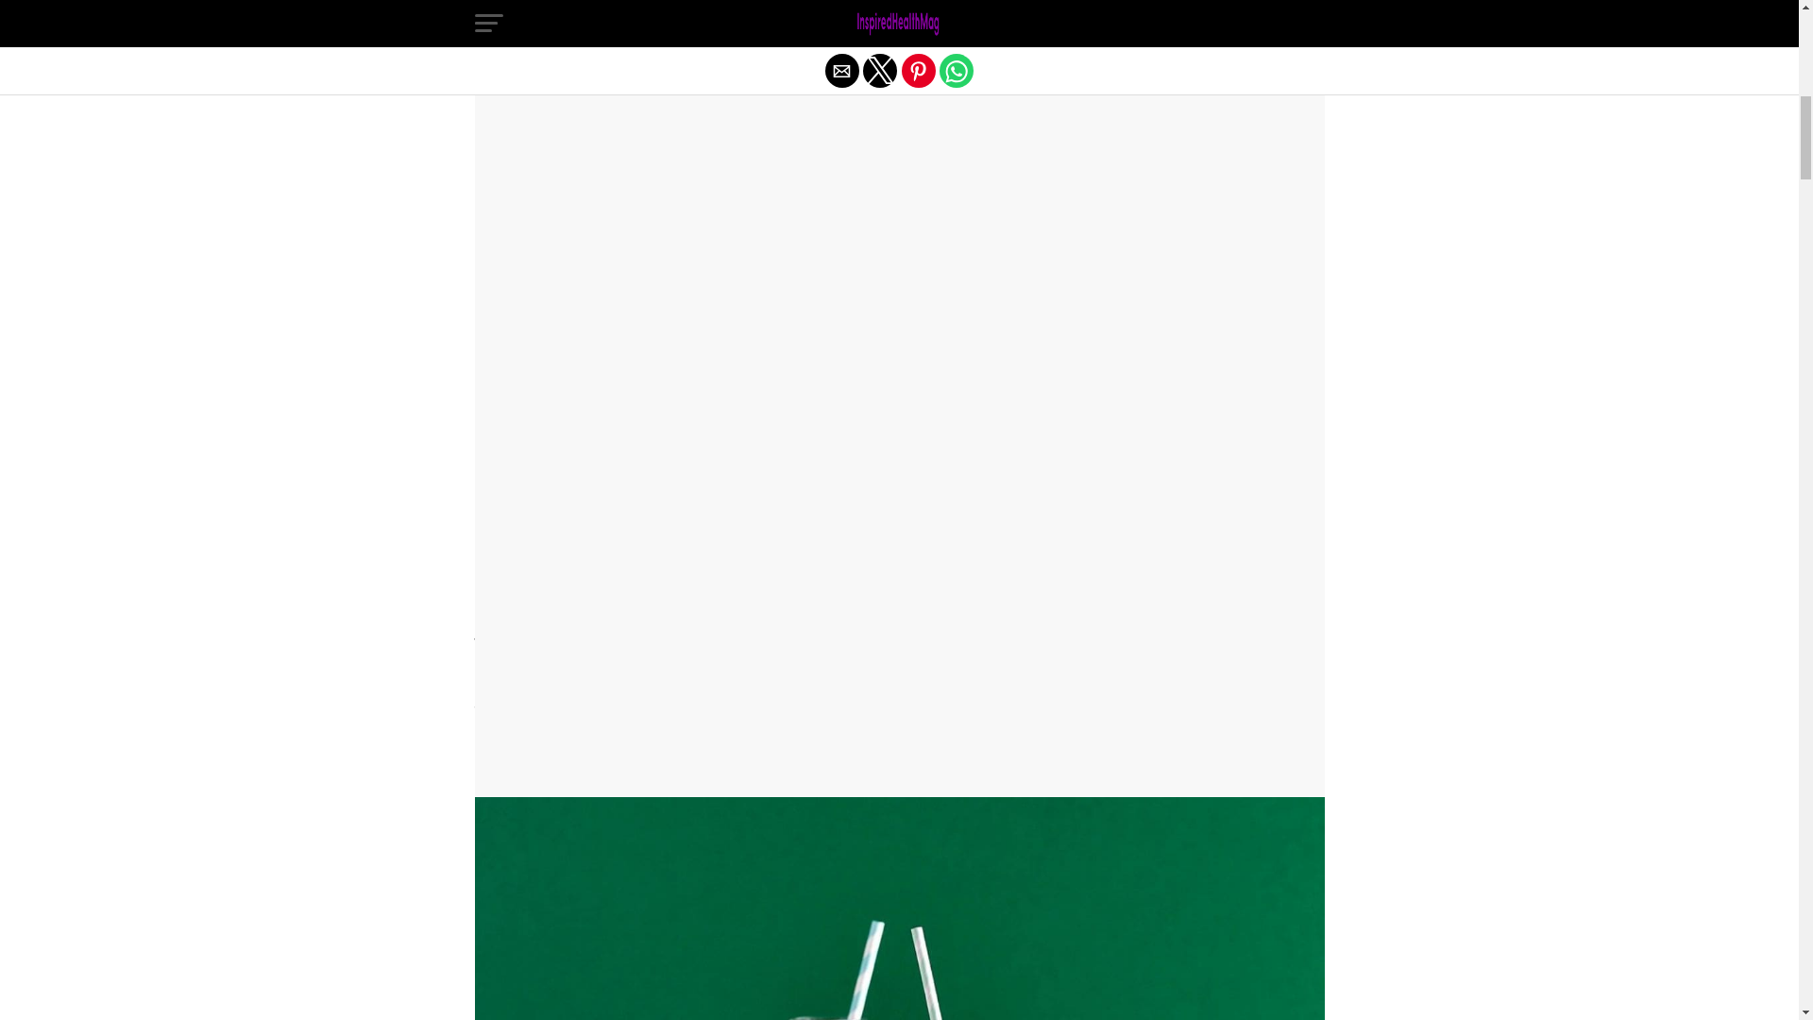 The width and height of the screenshot is (1813, 1020). I want to click on Aloe Vera: Skin Healing Wonder, so click(629, 291).